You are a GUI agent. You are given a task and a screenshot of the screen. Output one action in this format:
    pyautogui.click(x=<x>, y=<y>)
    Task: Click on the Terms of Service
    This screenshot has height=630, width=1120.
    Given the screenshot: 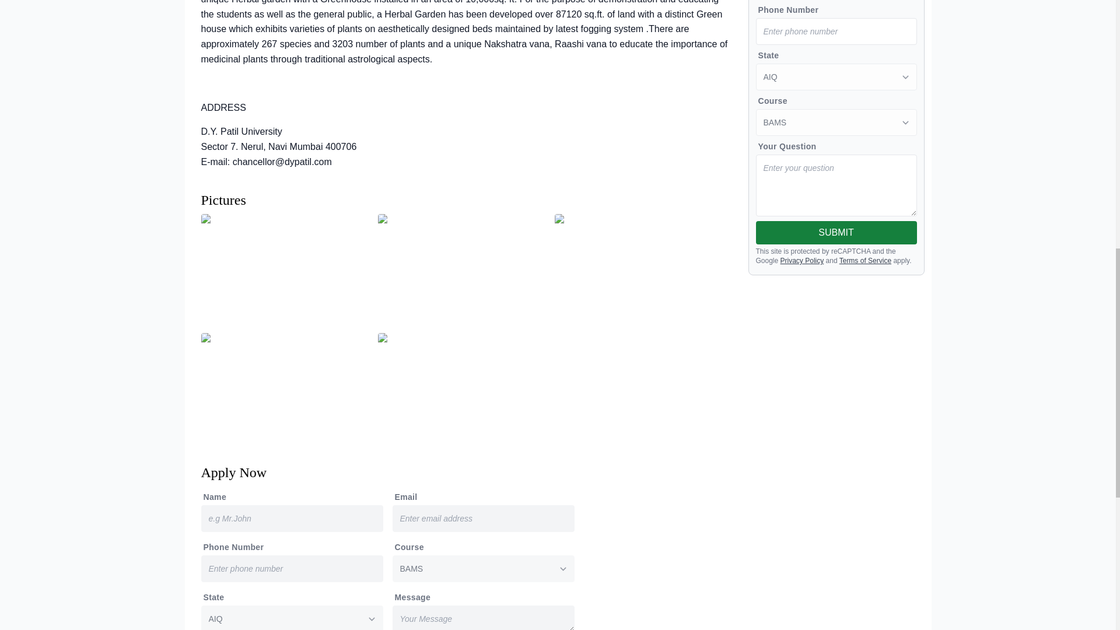 What is the action you would take?
    pyautogui.click(x=865, y=260)
    